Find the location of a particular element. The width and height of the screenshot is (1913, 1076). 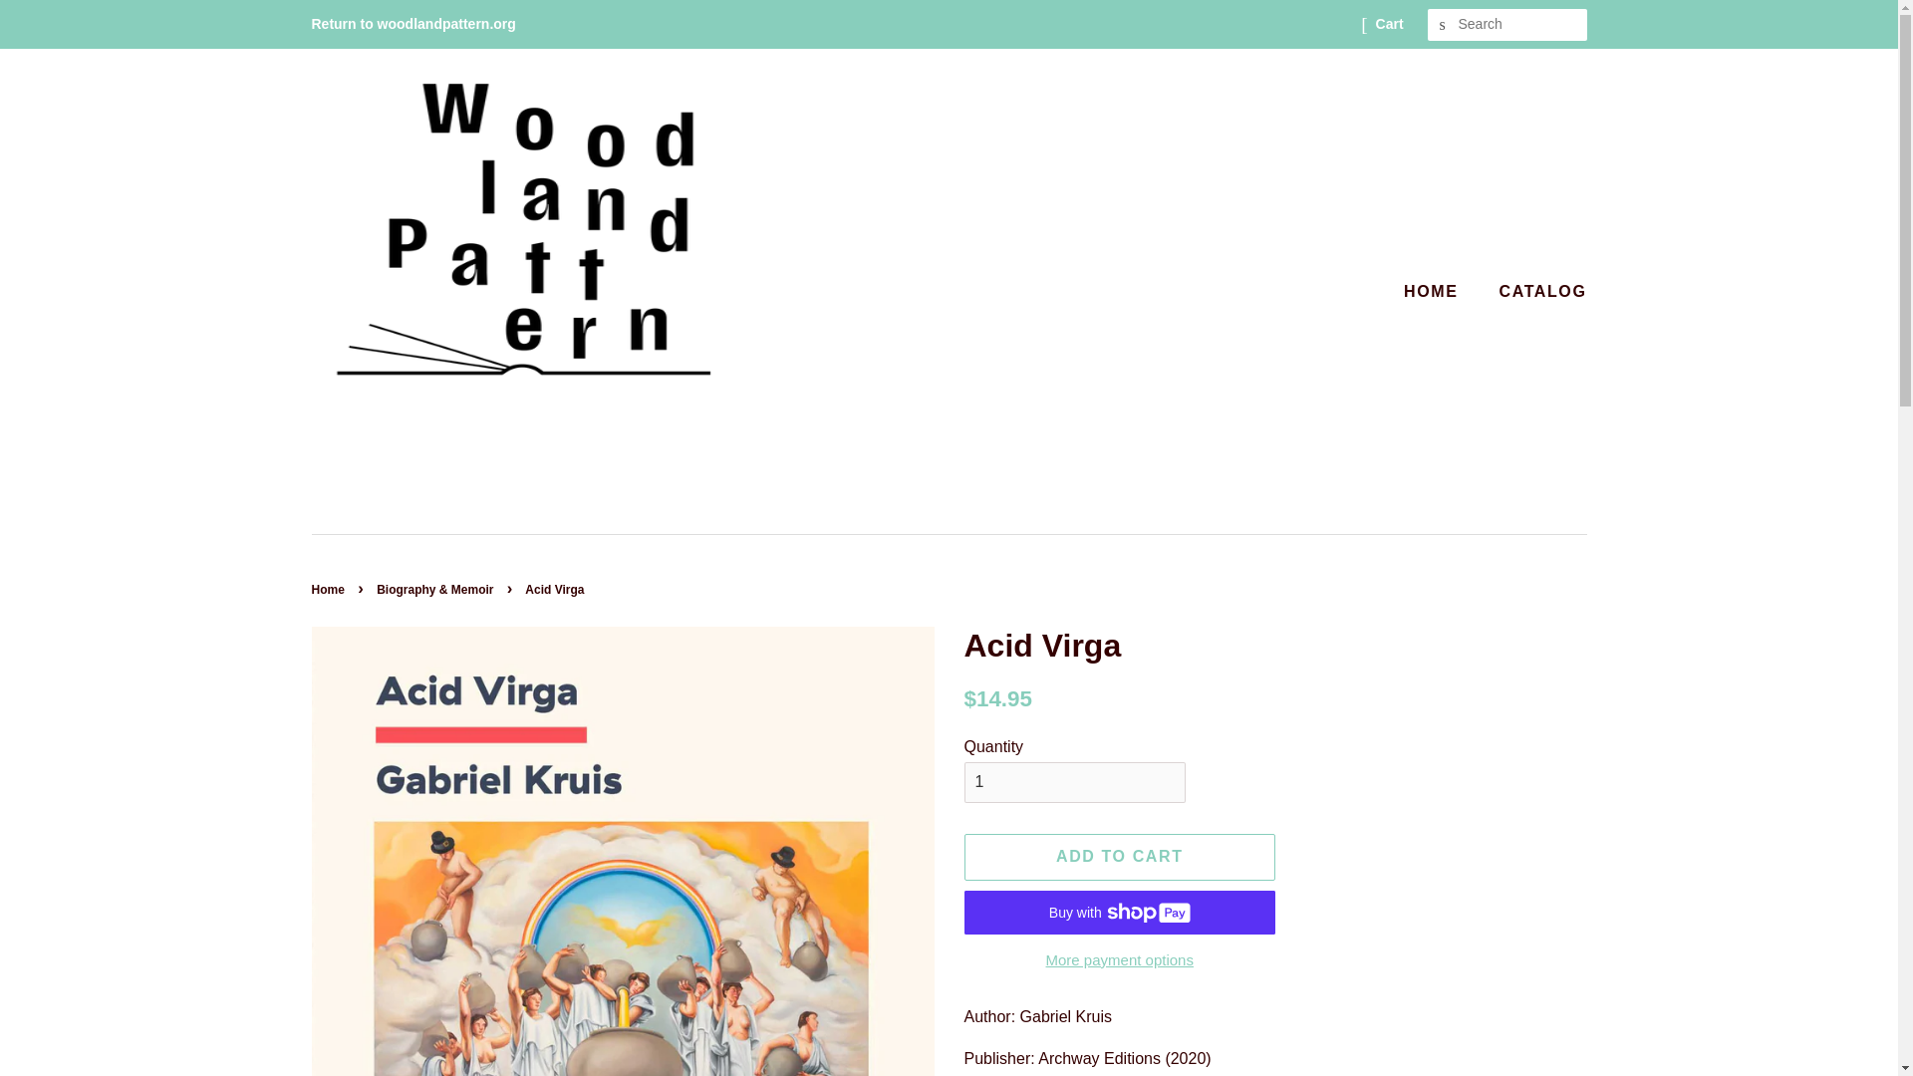

Back to the frontpage is located at coordinates (329, 590).